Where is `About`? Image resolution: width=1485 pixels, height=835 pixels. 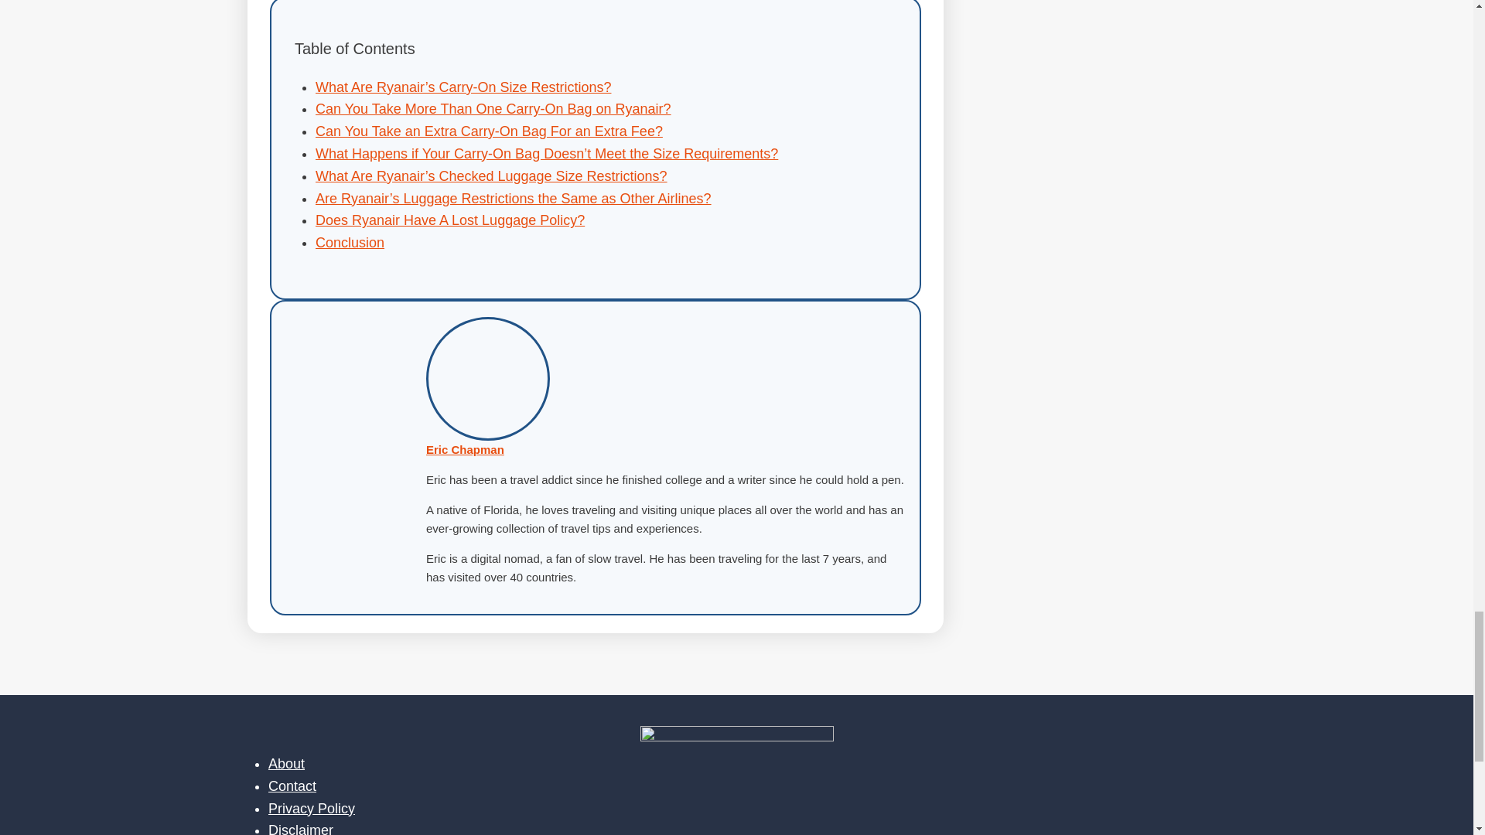 About is located at coordinates (286, 764).